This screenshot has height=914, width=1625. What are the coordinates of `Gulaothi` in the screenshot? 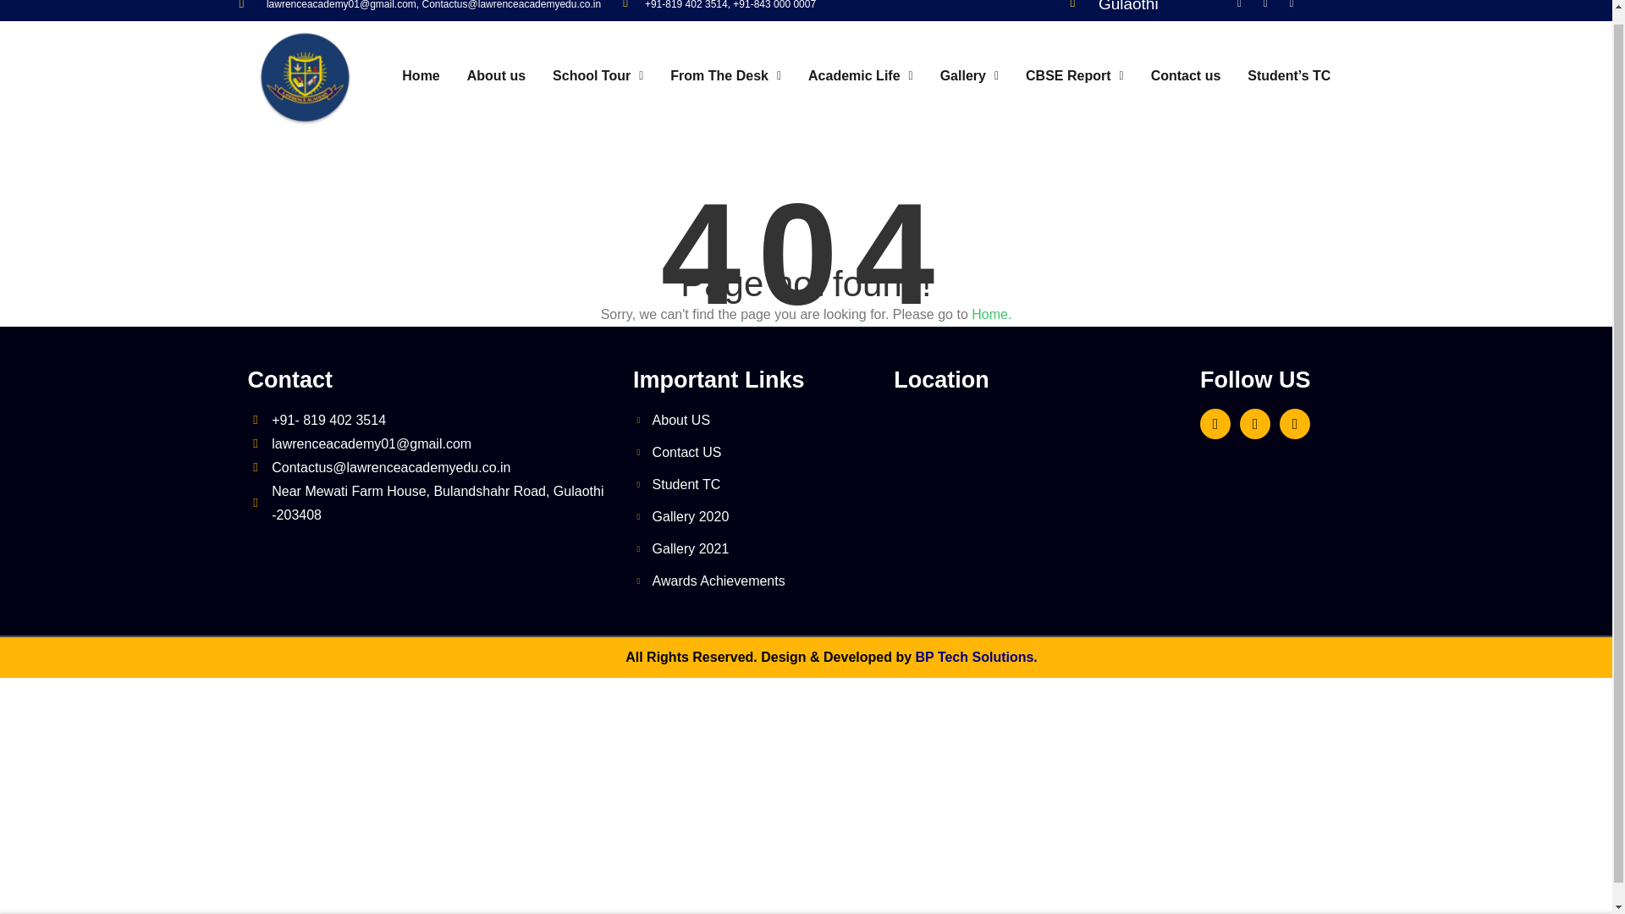 It's located at (1127, 7).